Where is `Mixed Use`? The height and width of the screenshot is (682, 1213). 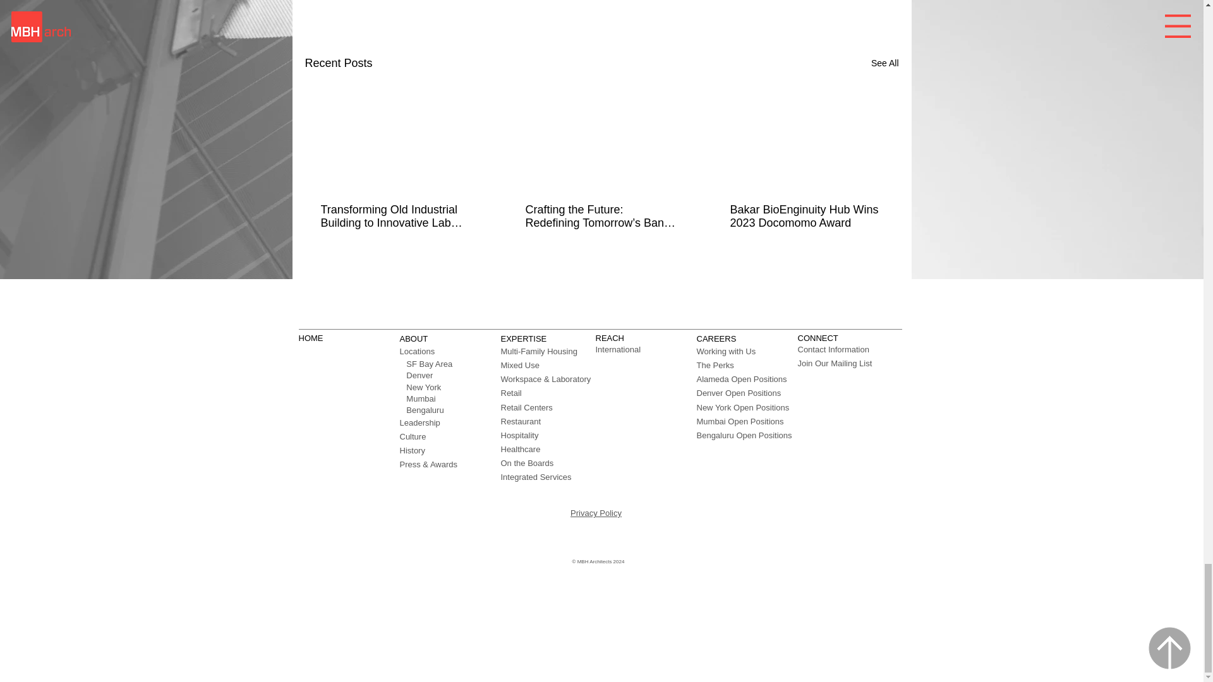 Mixed Use is located at coordinates (519, 365).